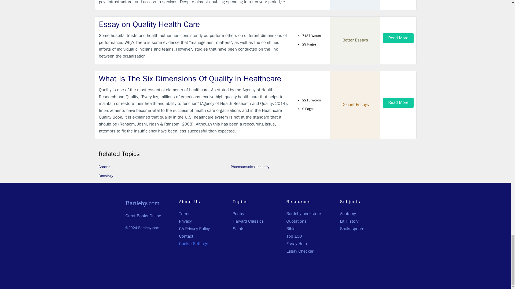 The image size is (515, 289). I want to click on Cancer, so click(104, 166).